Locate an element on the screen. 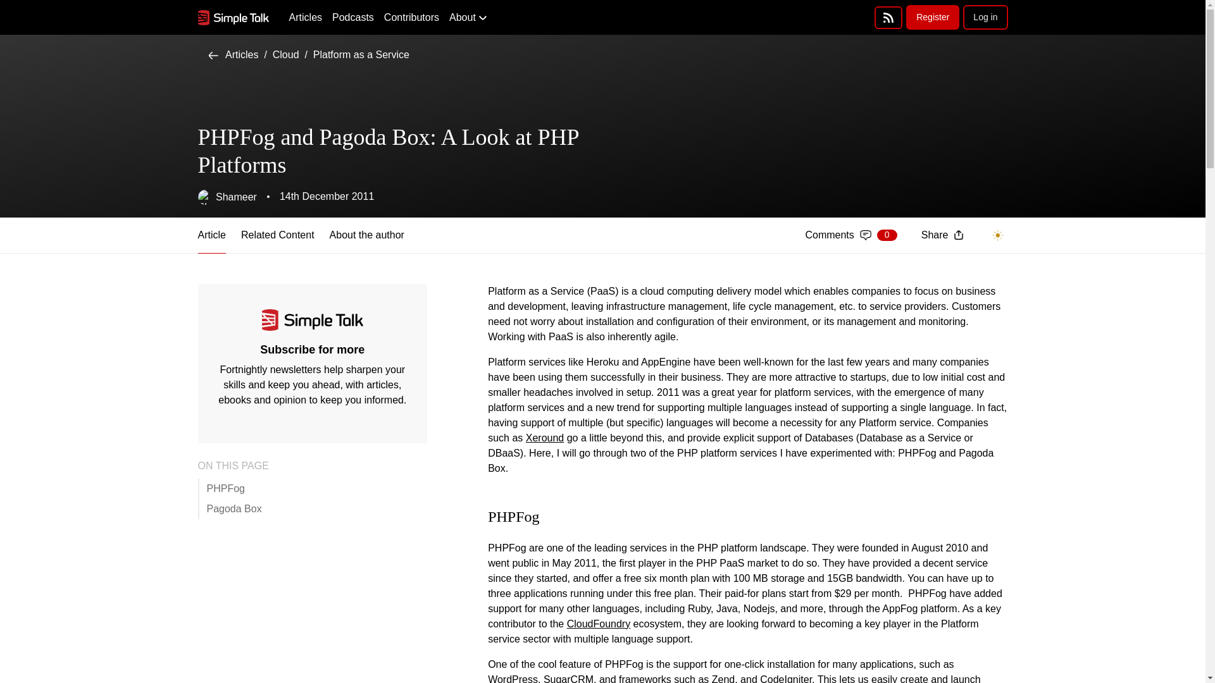  Log in is located at coordinates (985, 17).